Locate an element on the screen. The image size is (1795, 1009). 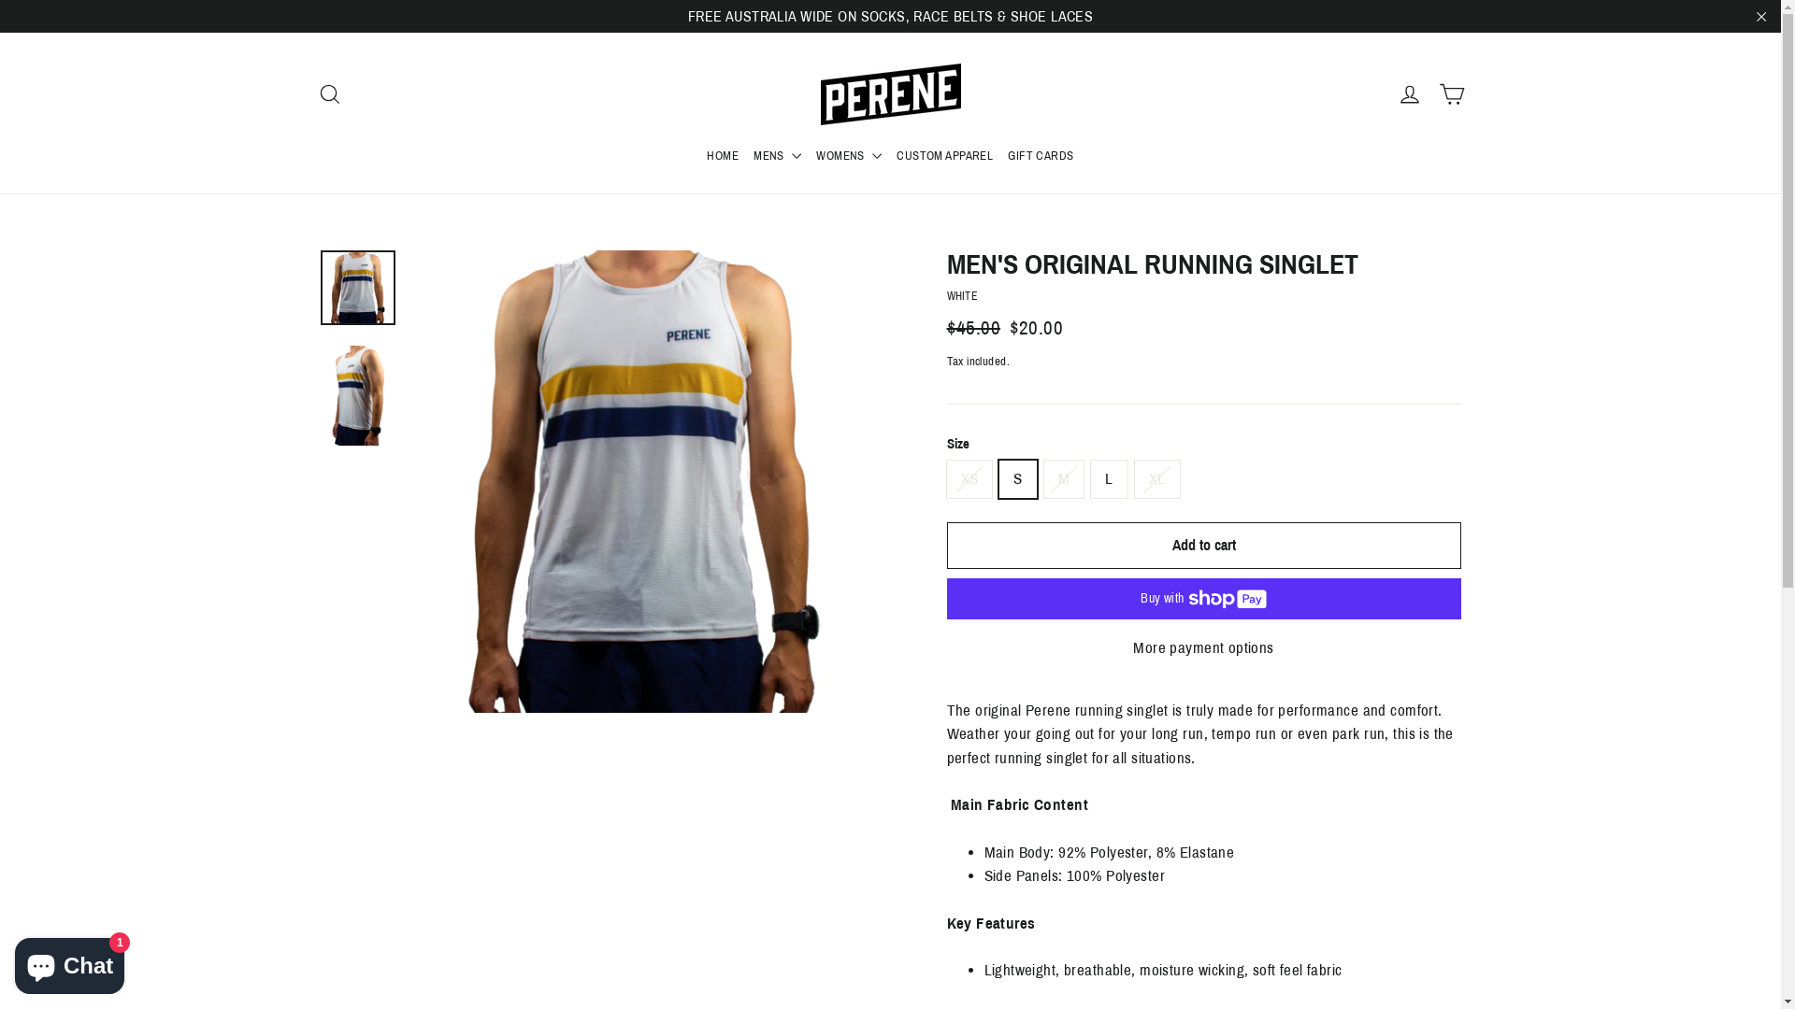
"Close" is located at coordinates (1761, 17).